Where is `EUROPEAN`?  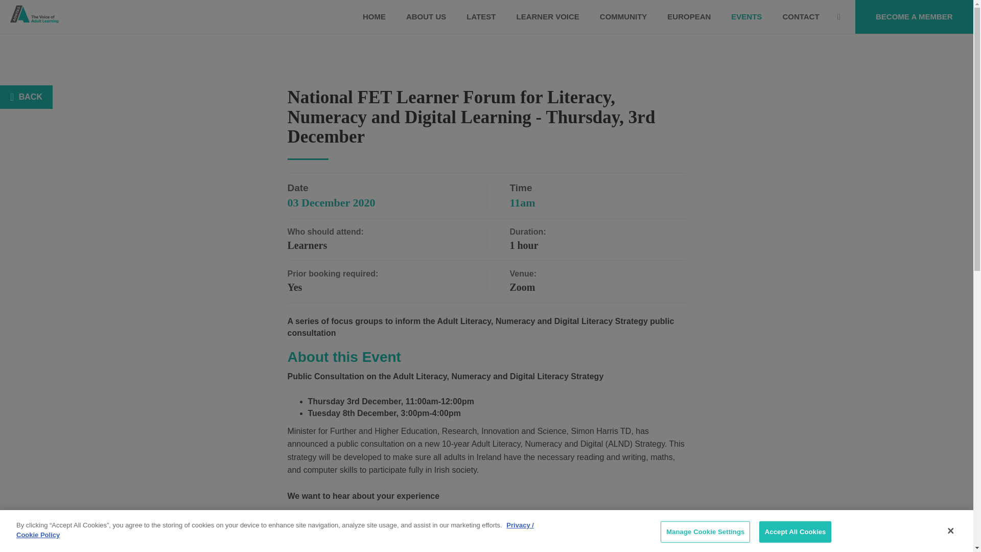 EUROPEAN is located at coordinates (689, 16).